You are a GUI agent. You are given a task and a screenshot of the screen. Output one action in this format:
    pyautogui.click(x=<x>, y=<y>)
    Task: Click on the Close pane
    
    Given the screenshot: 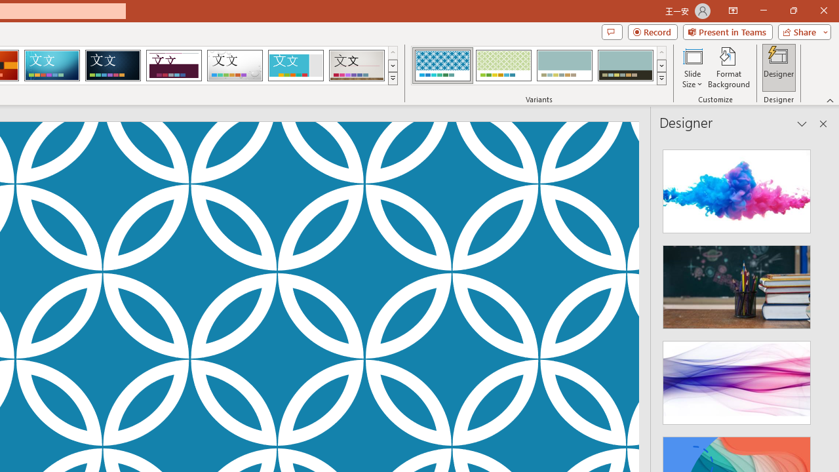 What is the action you would take?
    pyautogui.click(x=823, y=123)
    